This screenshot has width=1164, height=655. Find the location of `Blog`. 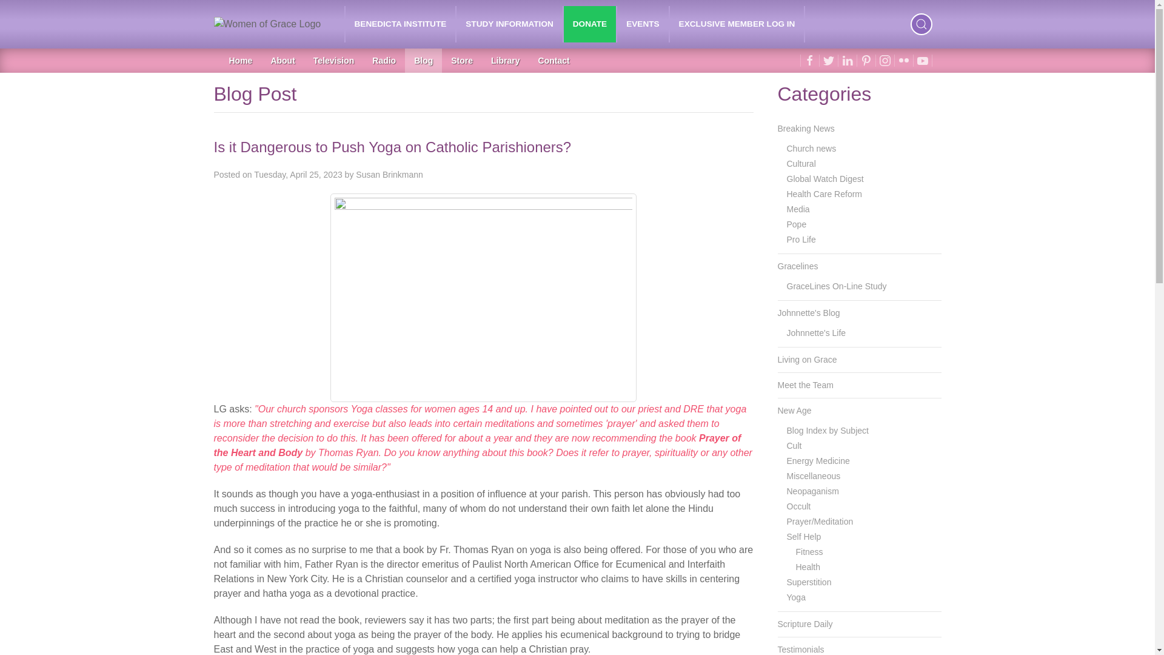

Blog is located at coordinates (423, 60).